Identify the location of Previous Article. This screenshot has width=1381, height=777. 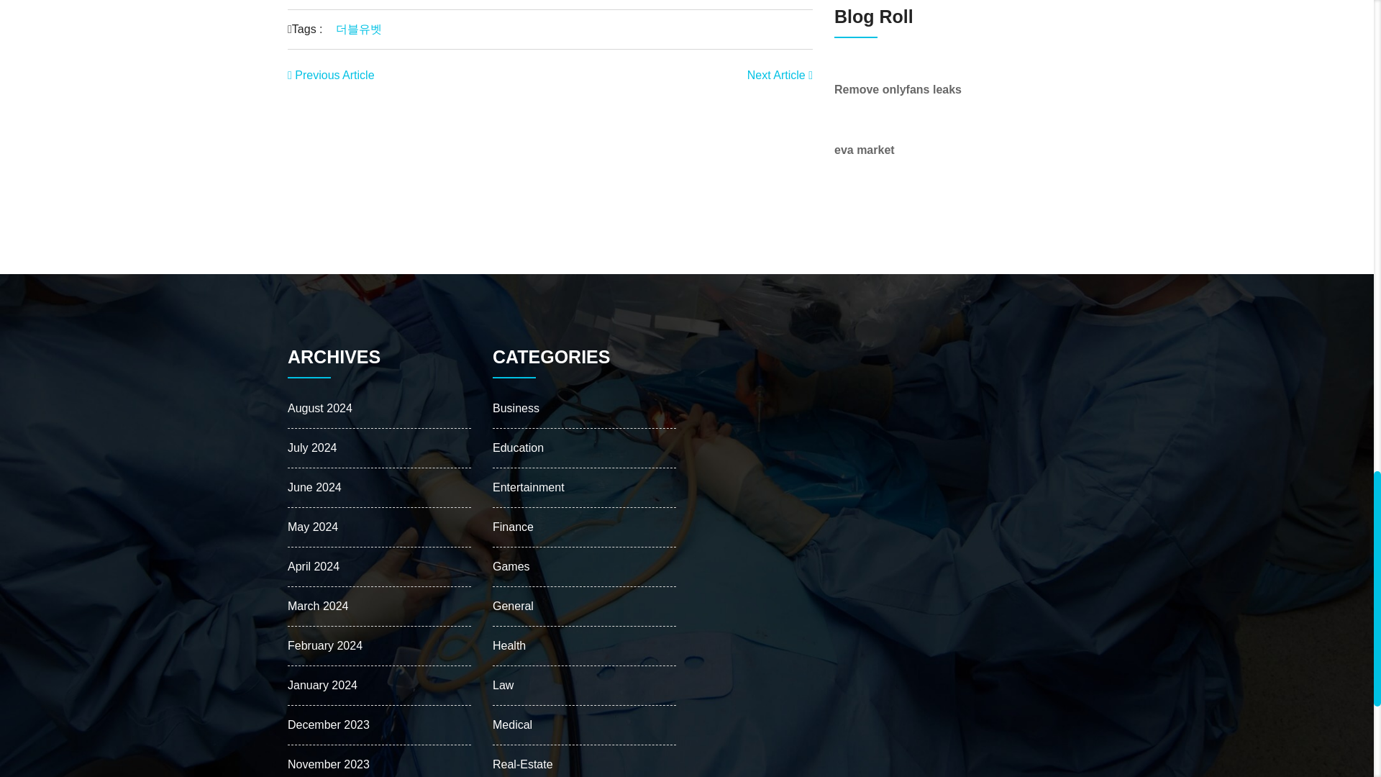
(331, 75).